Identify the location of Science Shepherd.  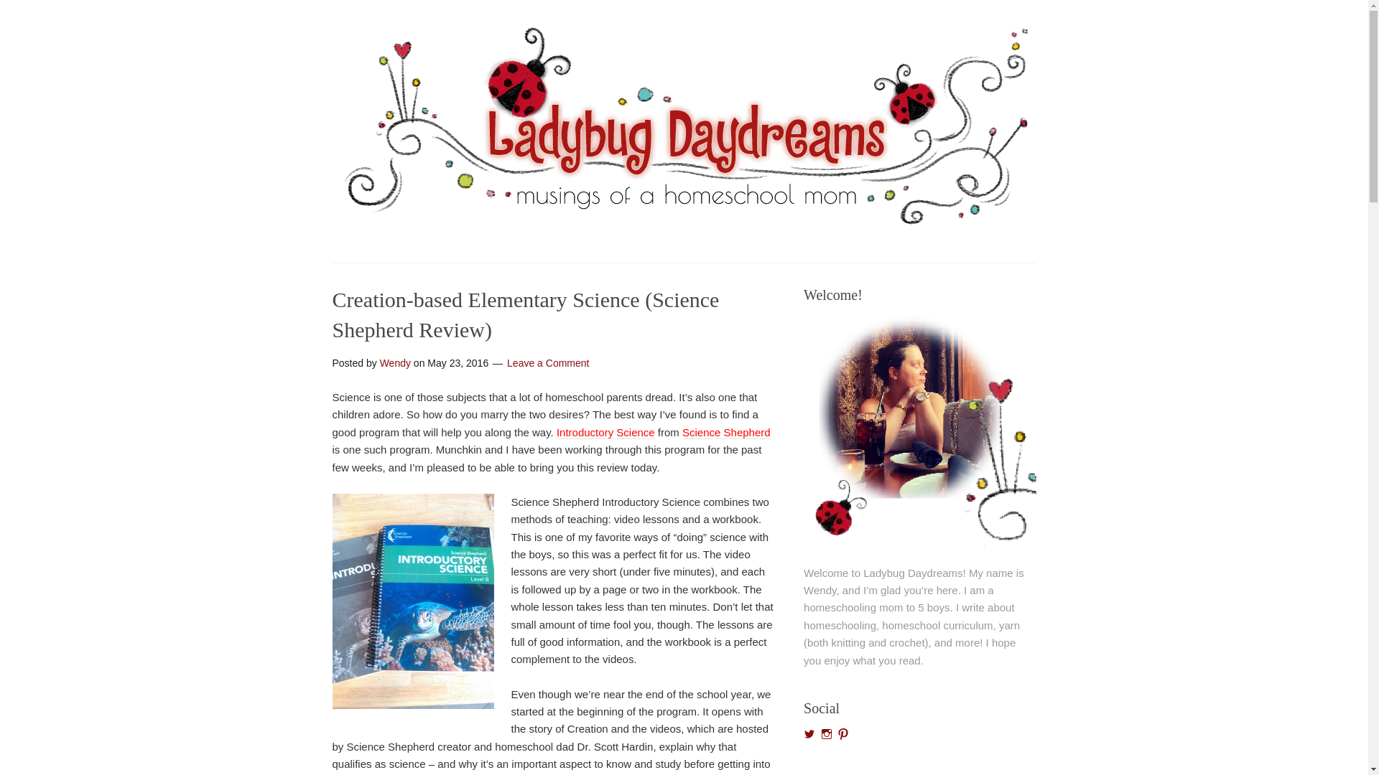
(727, 433).